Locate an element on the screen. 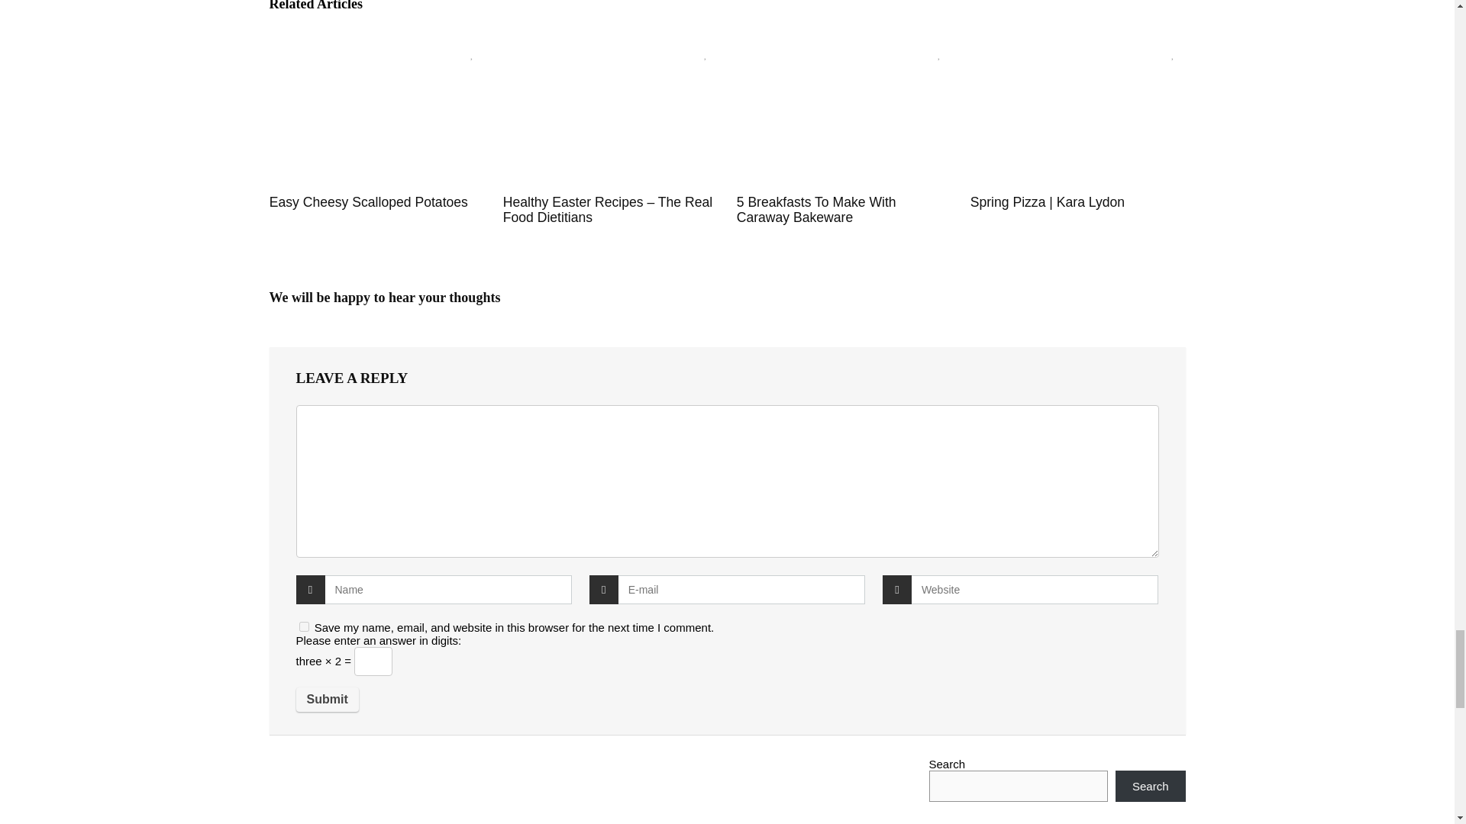  Submit is located at coordinates (327, 699).